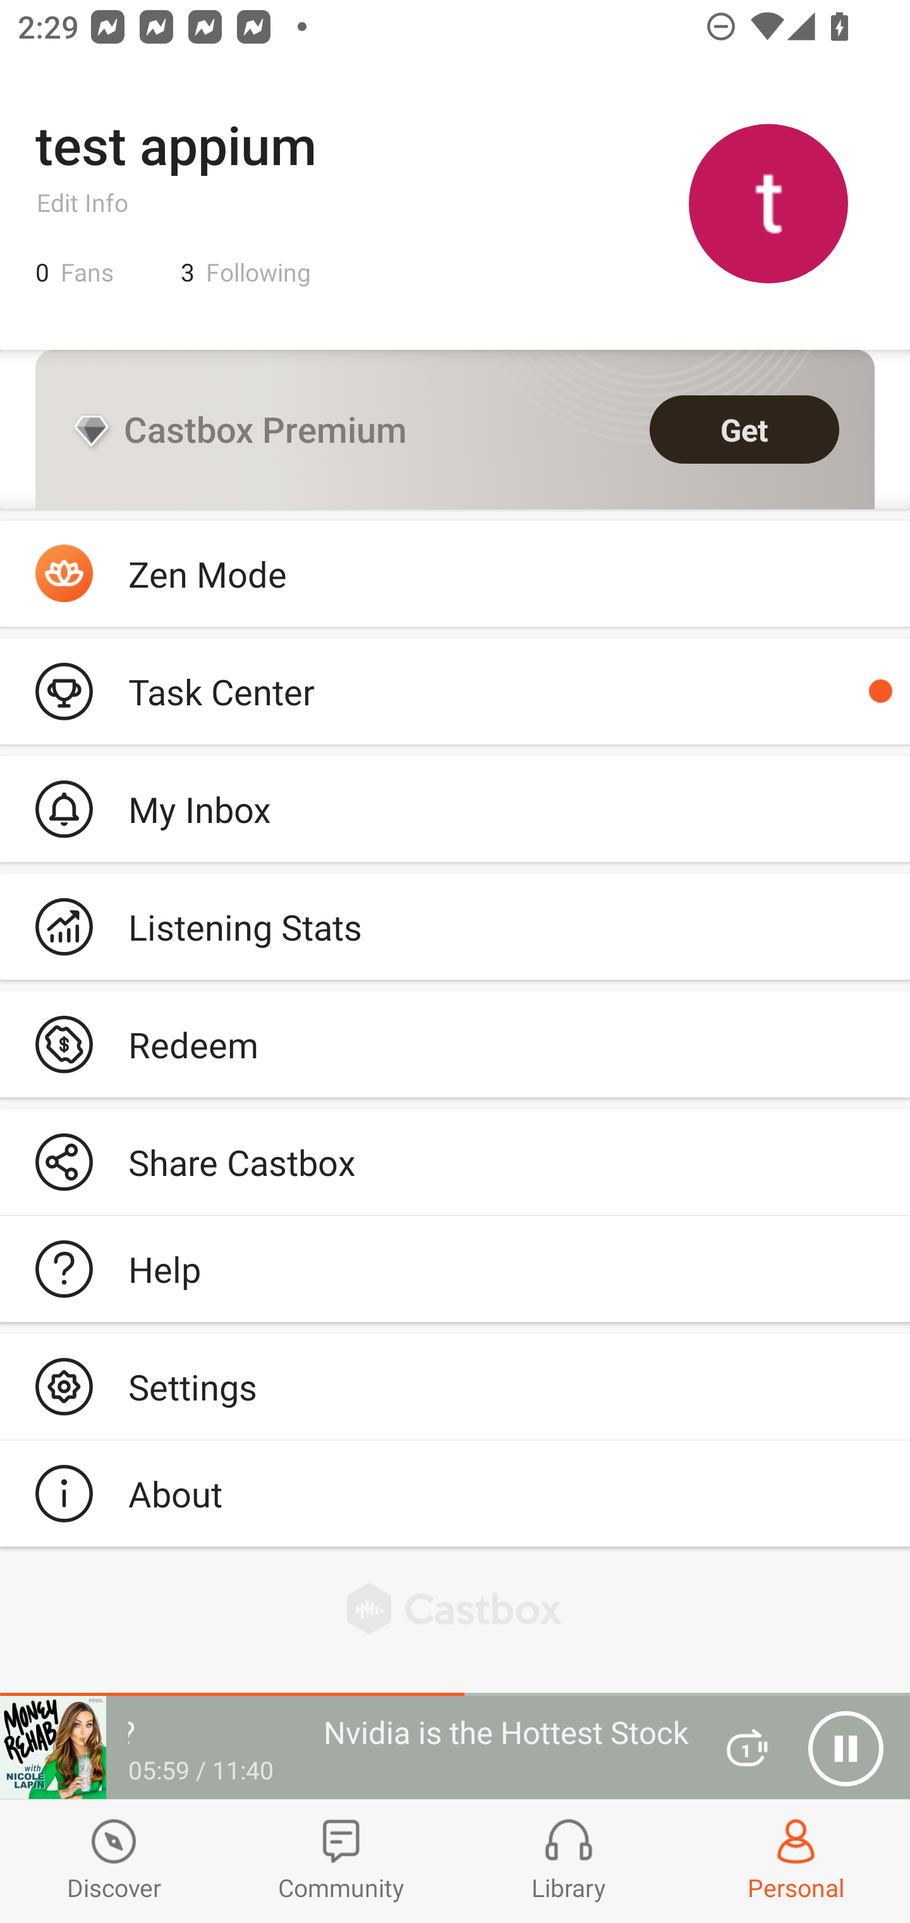 The width and height of the screenshot is (910, 1923). Describe the element at coordinates (569, 1861) in the screenshot. I see `Library` at that location.